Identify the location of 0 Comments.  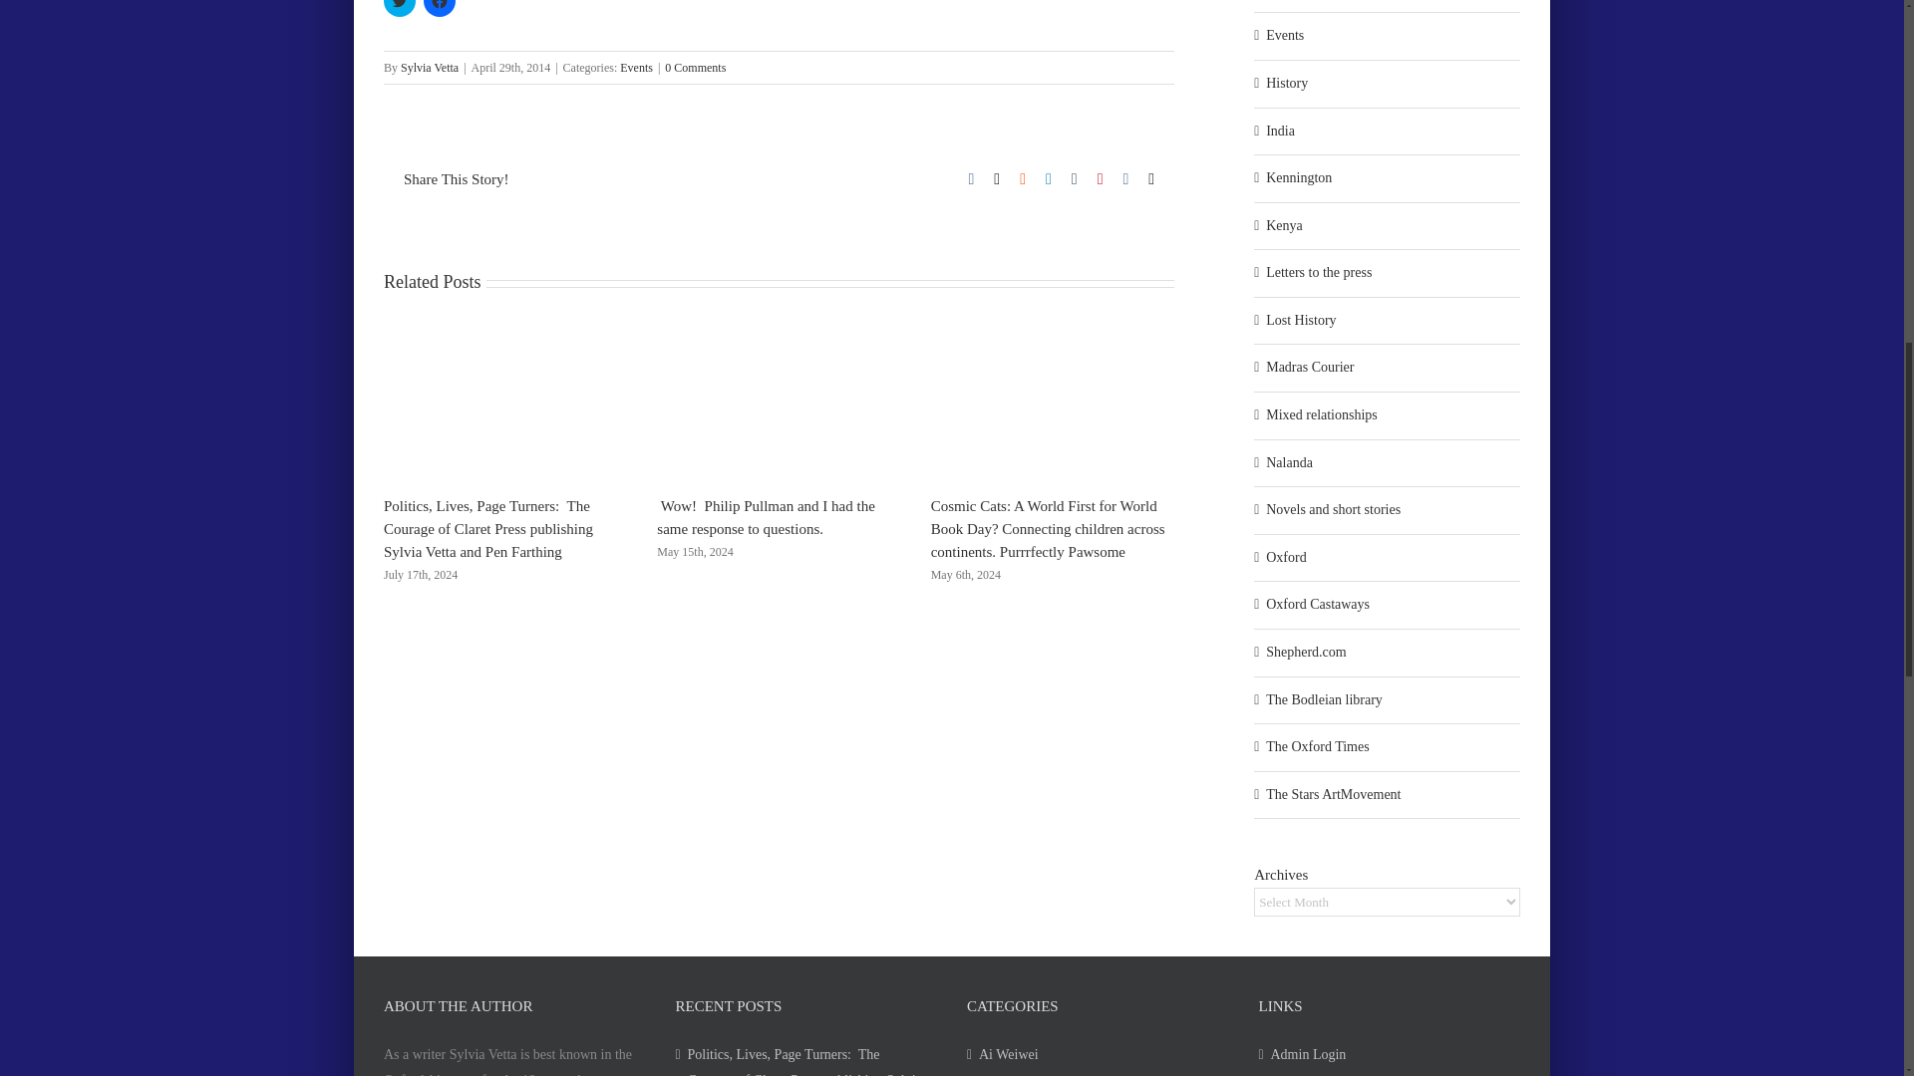
(694, 67).